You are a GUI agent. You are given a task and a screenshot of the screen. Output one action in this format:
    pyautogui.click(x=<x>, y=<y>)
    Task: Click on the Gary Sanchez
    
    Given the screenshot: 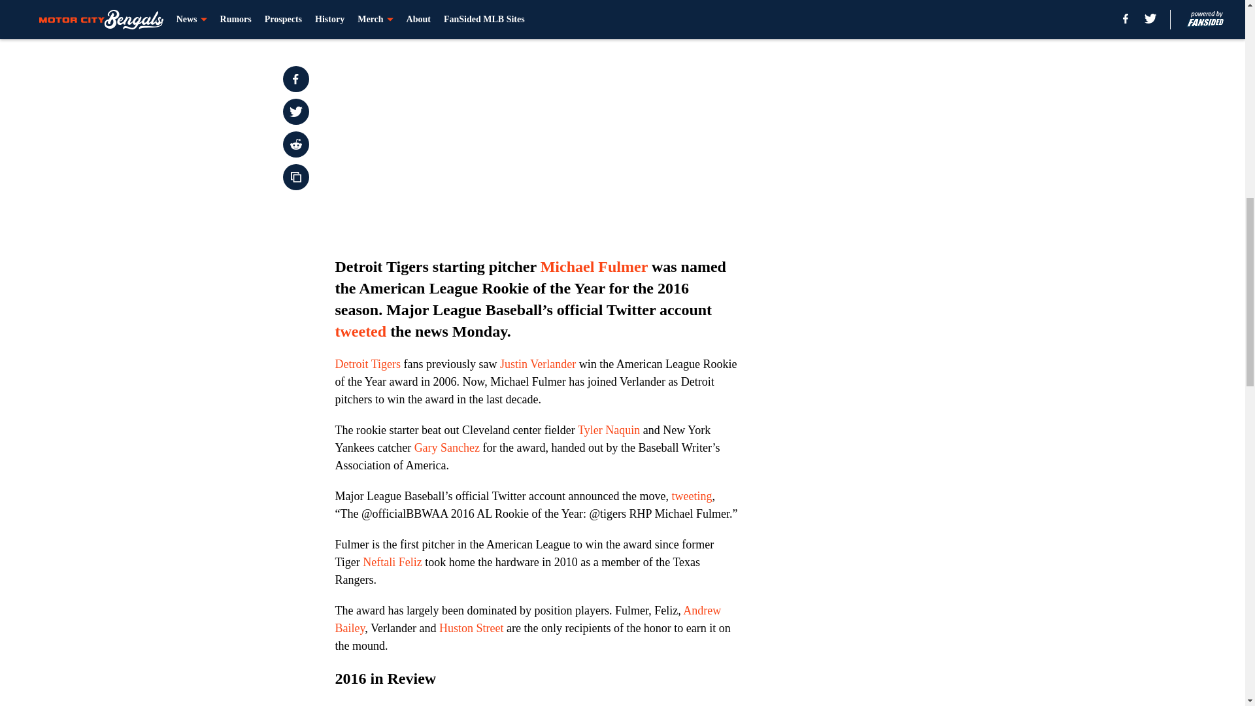 What is the action you would take?
    pyautogui.click(x=446, y=448)
    